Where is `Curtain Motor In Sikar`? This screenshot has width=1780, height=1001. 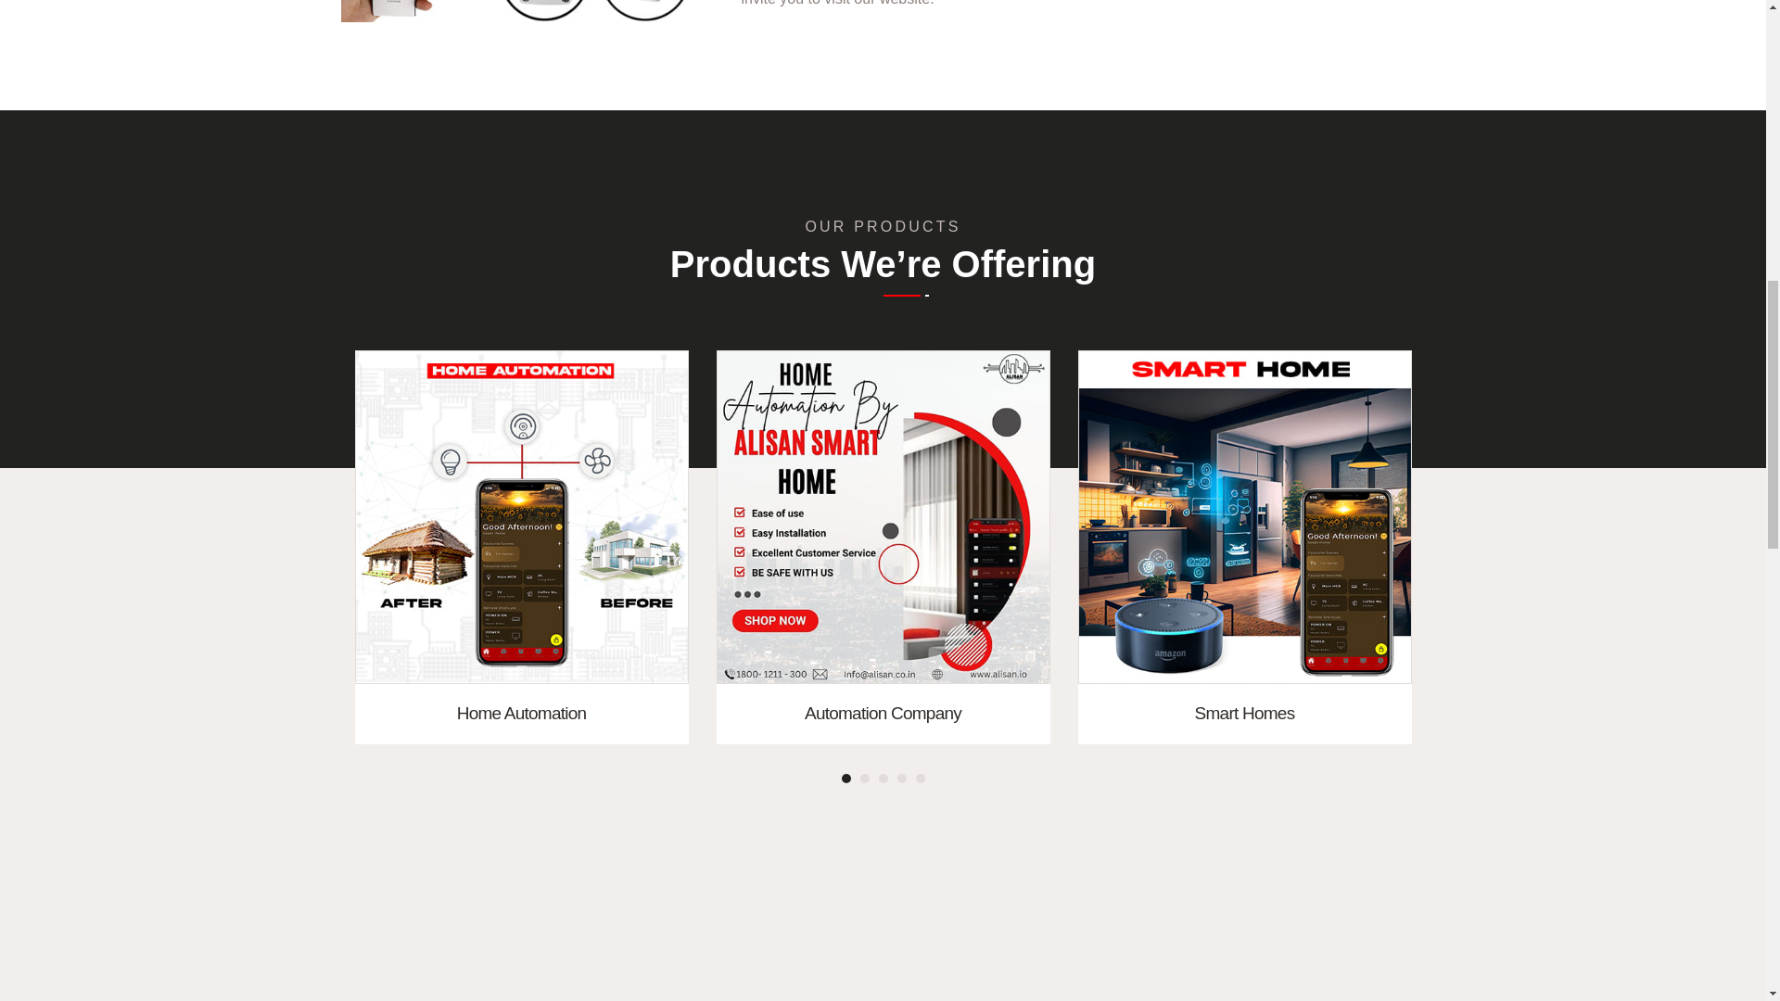 Curtain Motor In Sikar is located at coordinates (527, 11).